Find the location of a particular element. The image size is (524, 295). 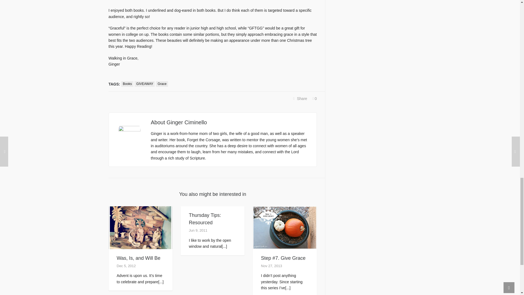

Grace is located at coordinates (162, 84).